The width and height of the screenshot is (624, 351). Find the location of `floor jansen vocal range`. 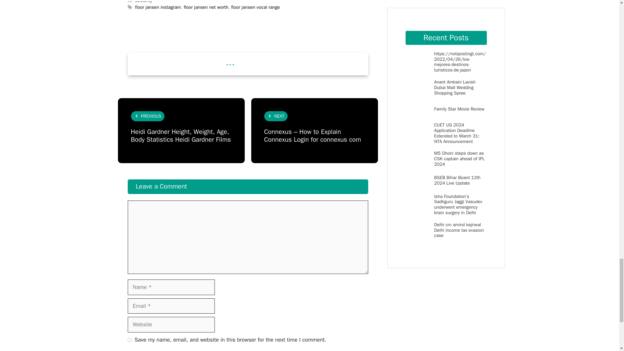

floor jansen vocal range is located at coordinates (255, 7).